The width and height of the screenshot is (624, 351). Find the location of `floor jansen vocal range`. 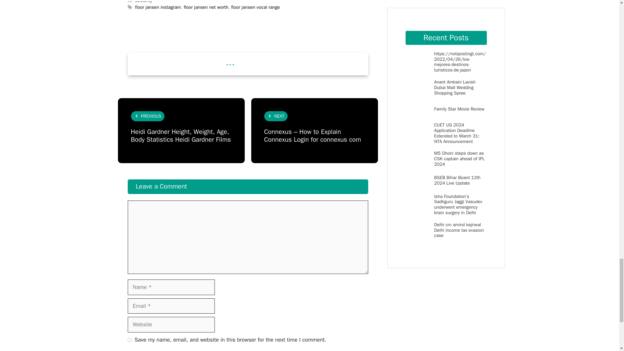

floor jansen vocal range is located at coordinates (255, 7).